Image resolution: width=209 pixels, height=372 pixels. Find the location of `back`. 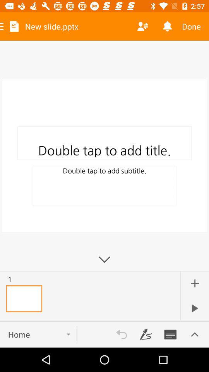

back is located at coordinates (122, 334).